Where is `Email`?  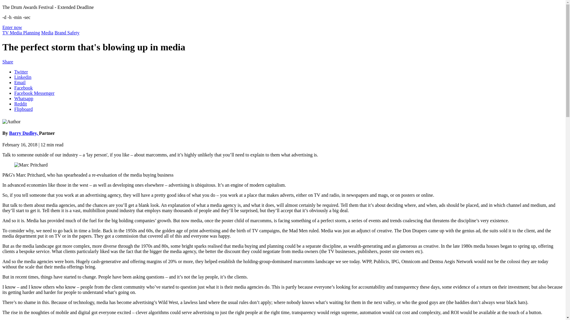 Email is located at coordinates (20, 82).